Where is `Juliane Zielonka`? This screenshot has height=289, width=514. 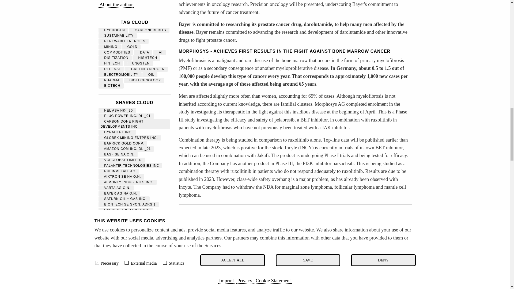 Juliane Zielonka is located at coordinates (116, 5).